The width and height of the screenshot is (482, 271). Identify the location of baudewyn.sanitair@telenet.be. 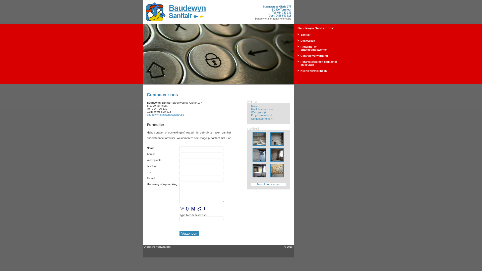
(273, 19).